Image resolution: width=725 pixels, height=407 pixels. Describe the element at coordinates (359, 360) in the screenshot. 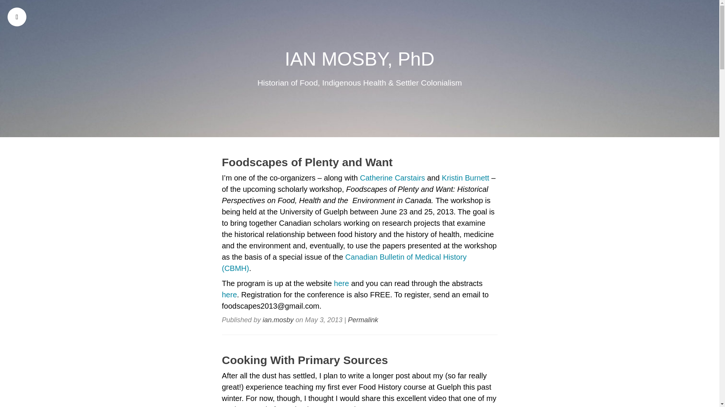

I see `Cooking With Primary Sources` at that location.